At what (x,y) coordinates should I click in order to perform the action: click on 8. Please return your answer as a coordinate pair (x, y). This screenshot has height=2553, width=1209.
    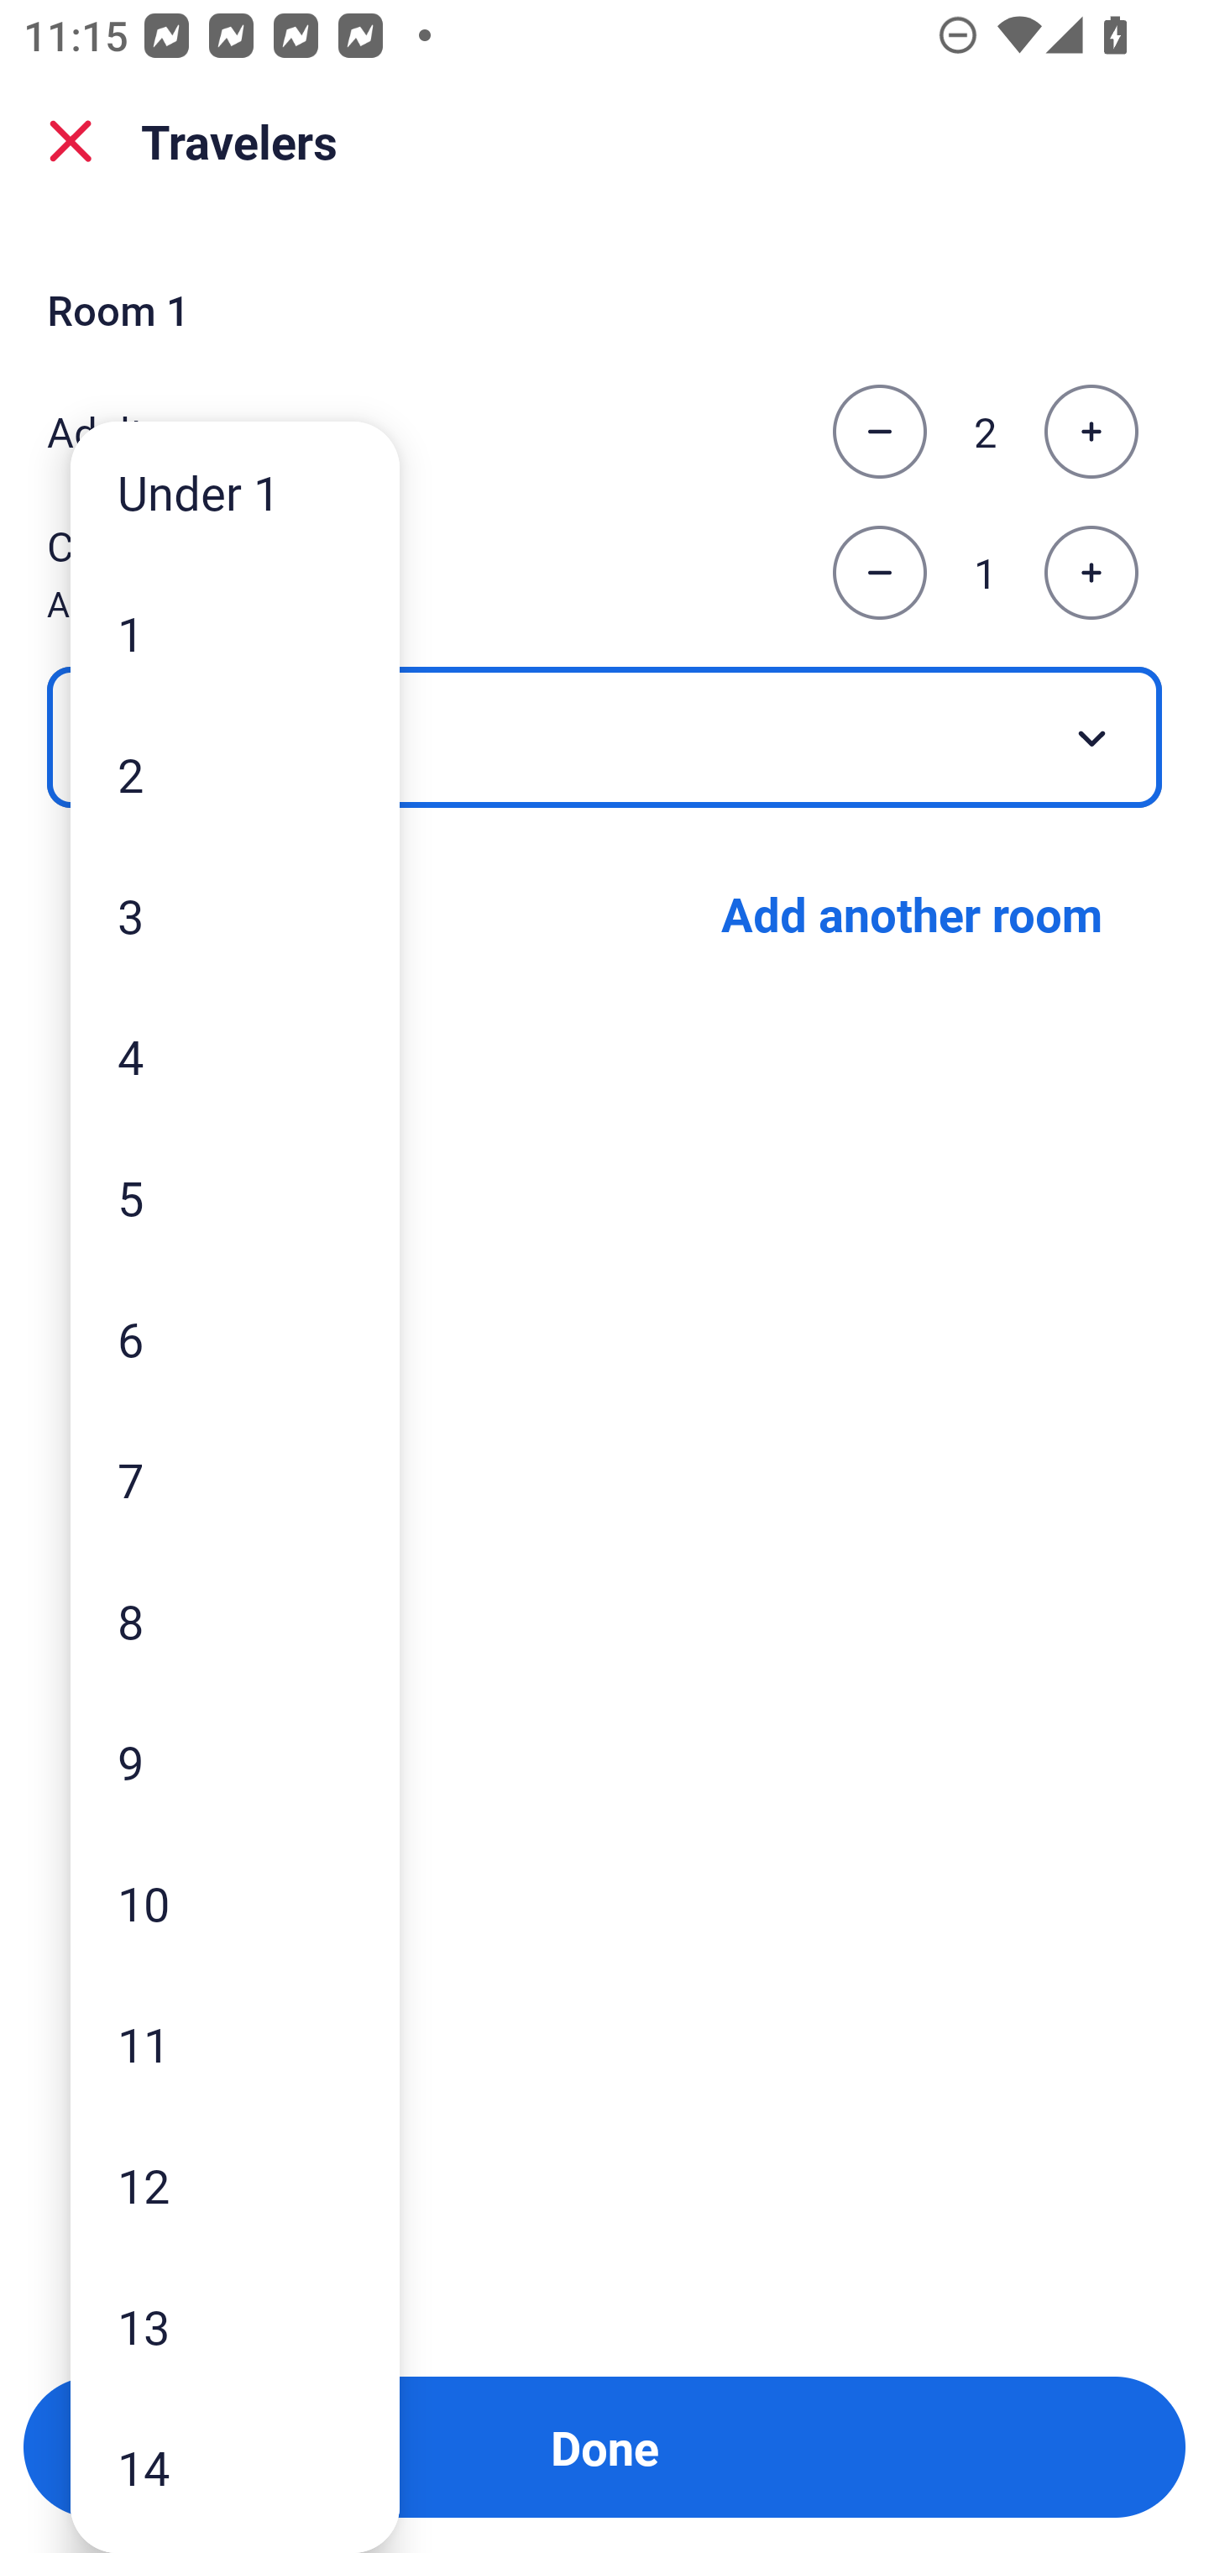
    Looking at the image, I should click on (235, 1619).